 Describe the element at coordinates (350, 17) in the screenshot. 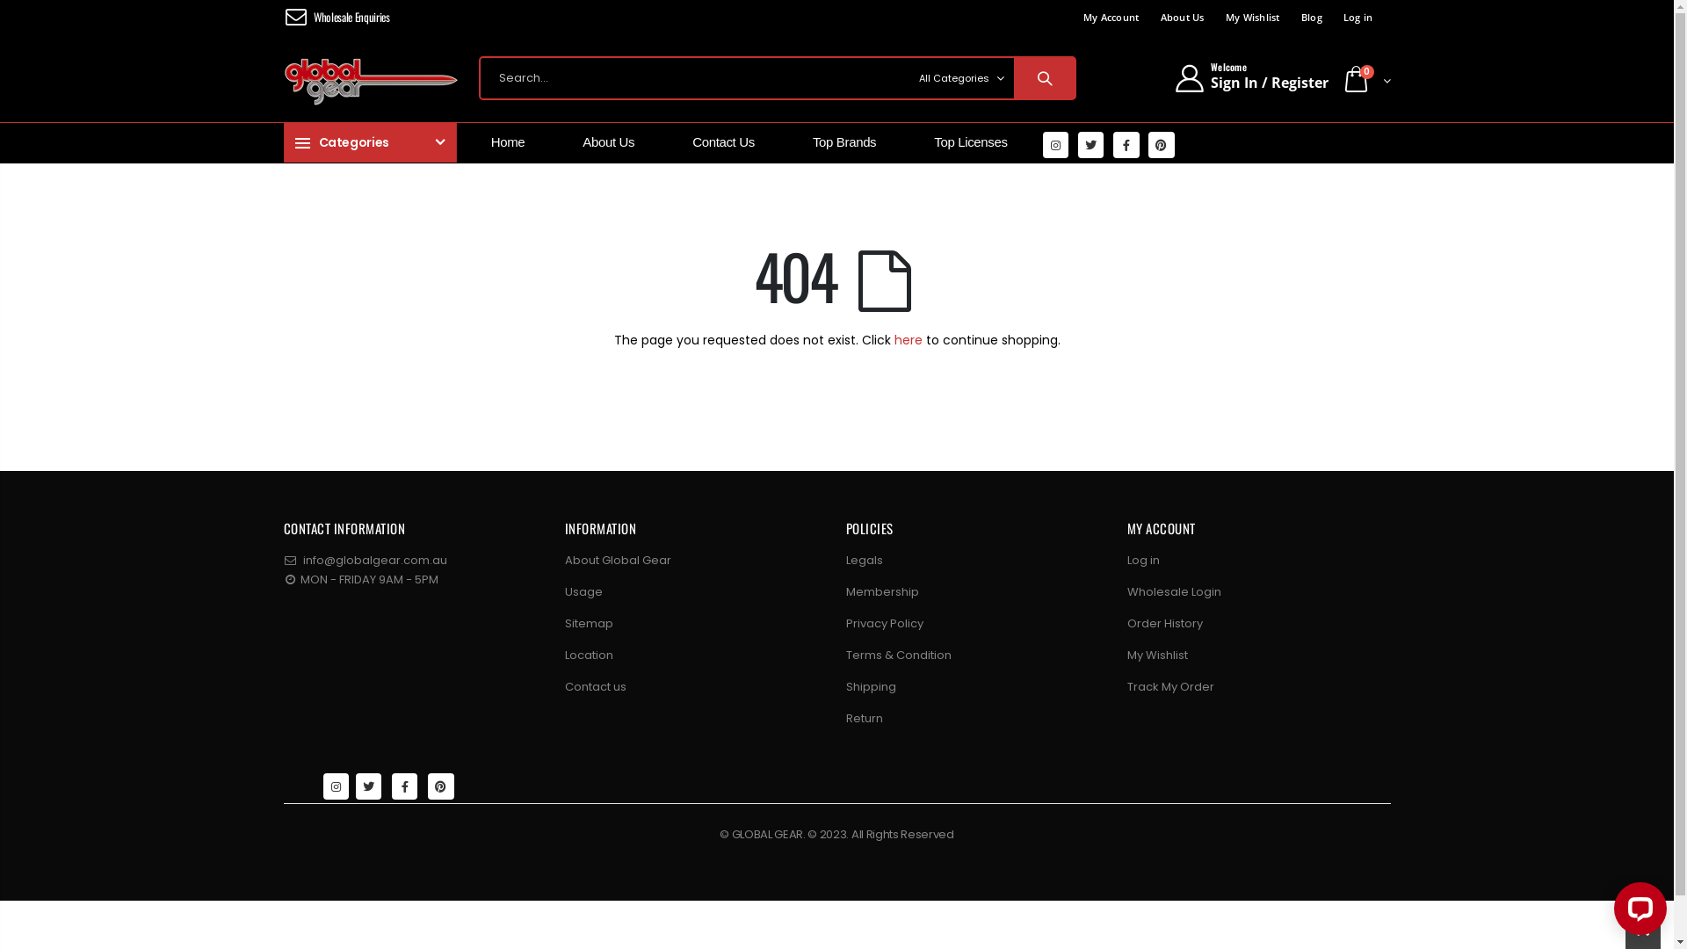

I see `Wholesale Enquiries` at that location.